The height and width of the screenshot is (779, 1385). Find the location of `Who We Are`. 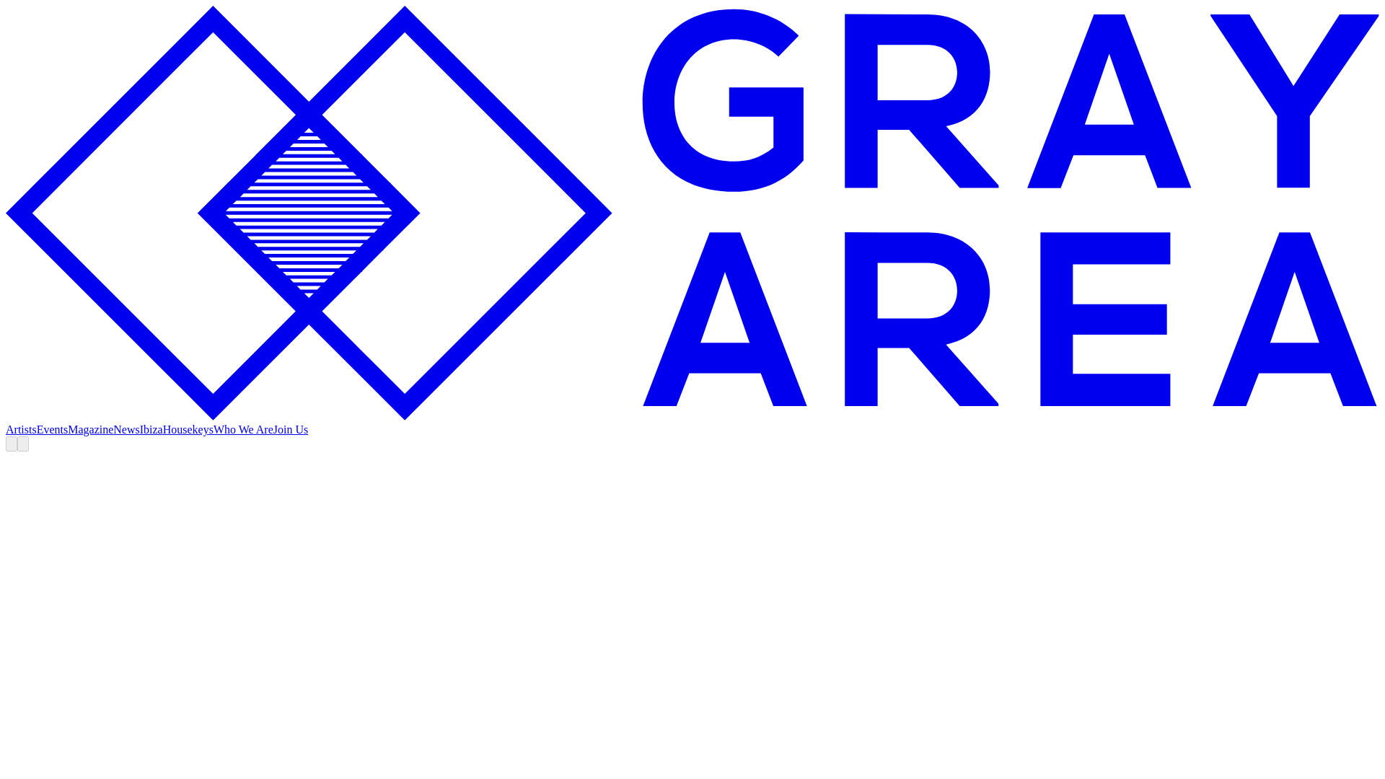

Who We Are is located at coordinates (242, 429).